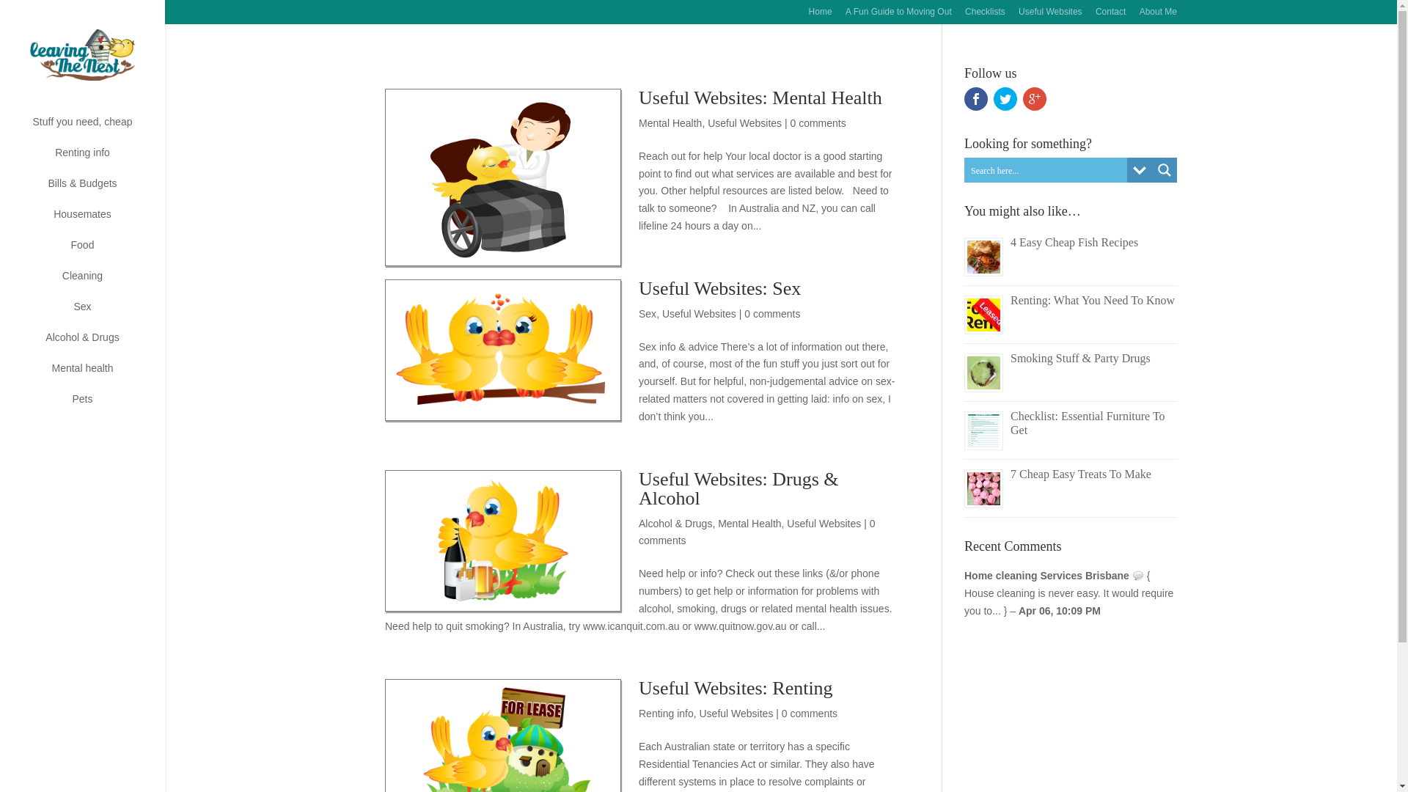  Describe the element at coordinates (739, 488) in the screenshot. I see `Useful Websites: Drugs & Alcohol` at that location.